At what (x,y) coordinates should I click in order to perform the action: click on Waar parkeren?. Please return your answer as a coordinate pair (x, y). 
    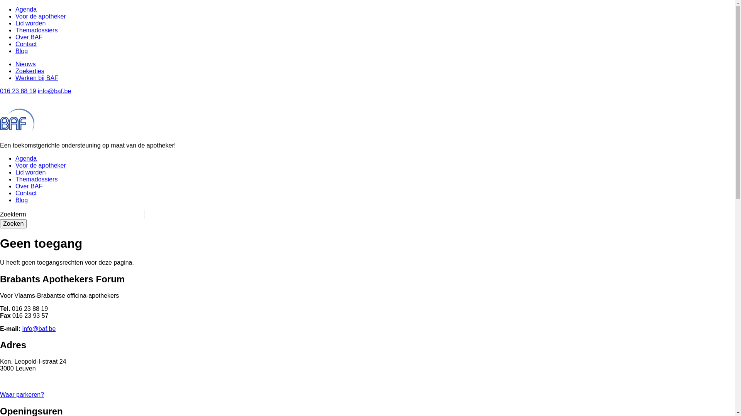
    Looking at the image, I should click on (22, 394).